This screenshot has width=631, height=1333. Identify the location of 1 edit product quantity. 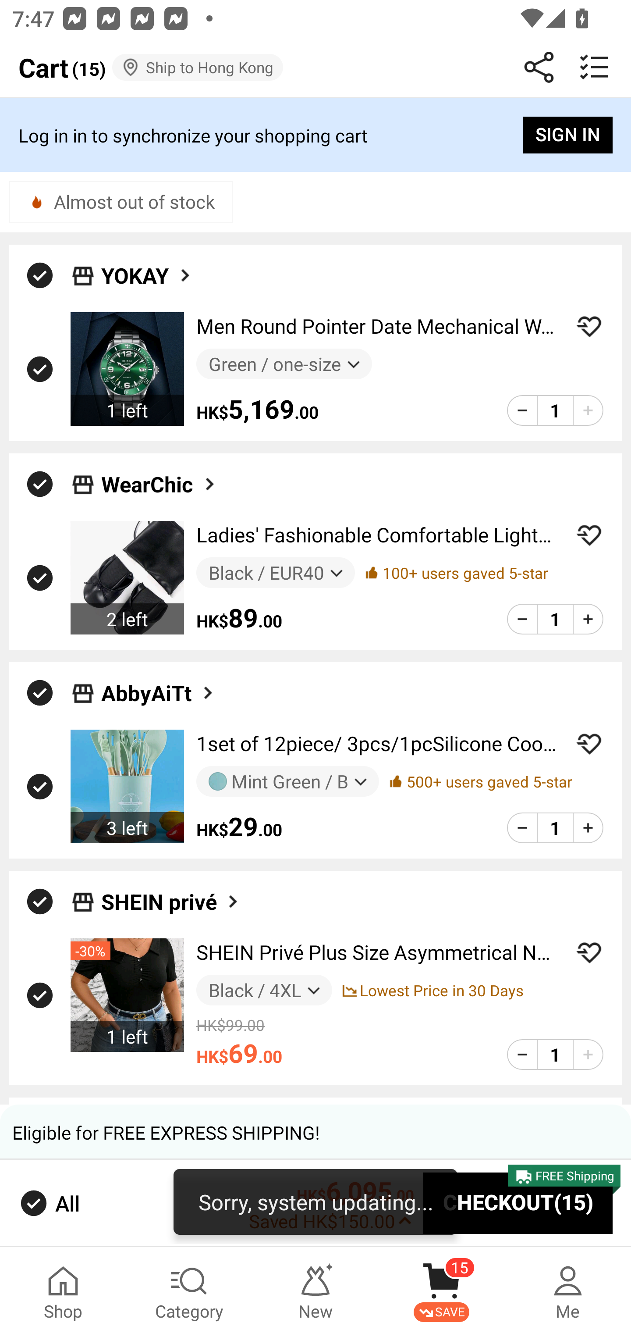
(555, 828).